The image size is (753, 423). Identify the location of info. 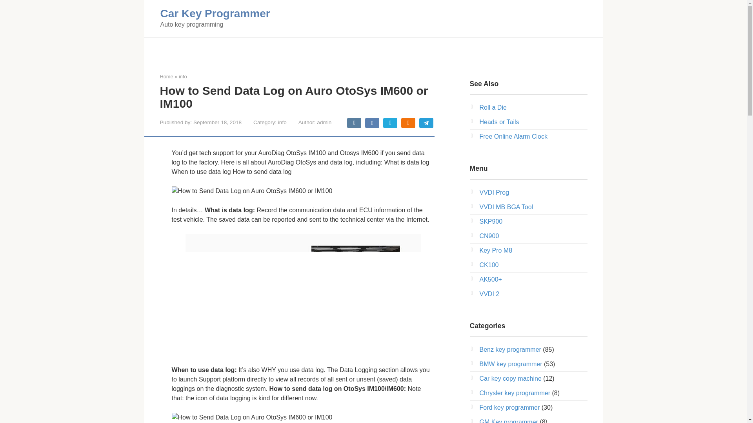
(282, 122).